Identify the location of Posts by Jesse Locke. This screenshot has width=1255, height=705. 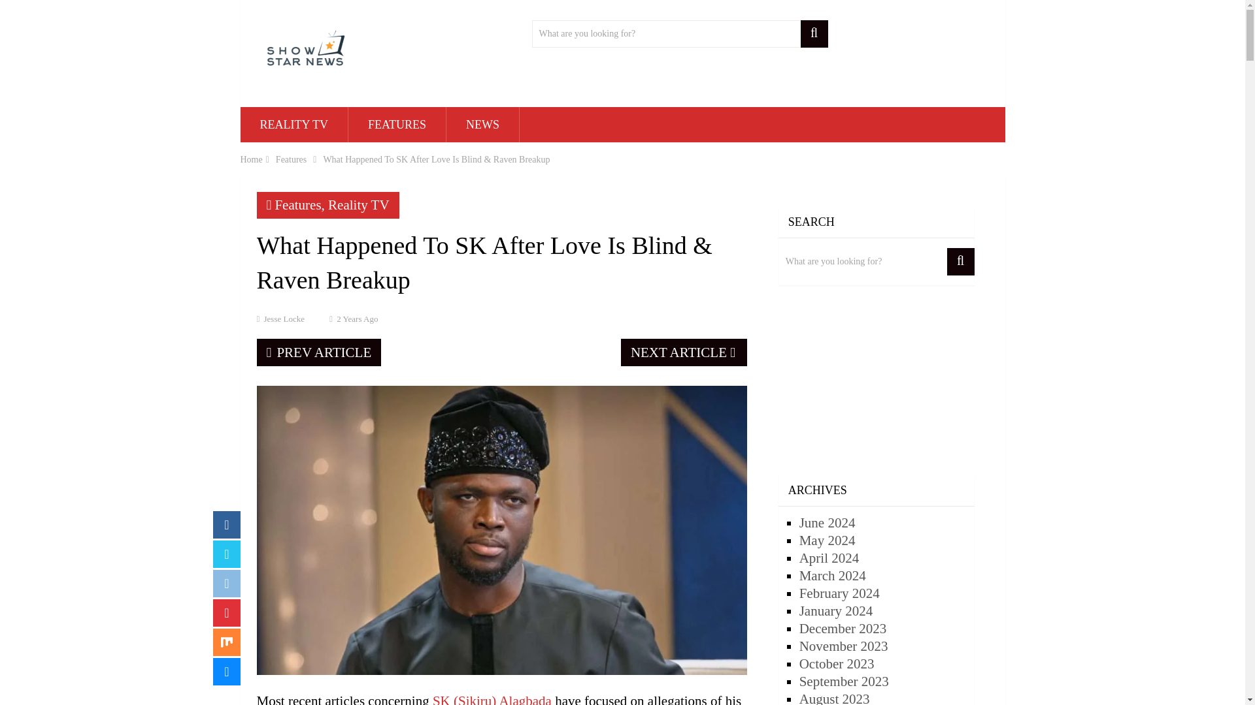
(284, 319).